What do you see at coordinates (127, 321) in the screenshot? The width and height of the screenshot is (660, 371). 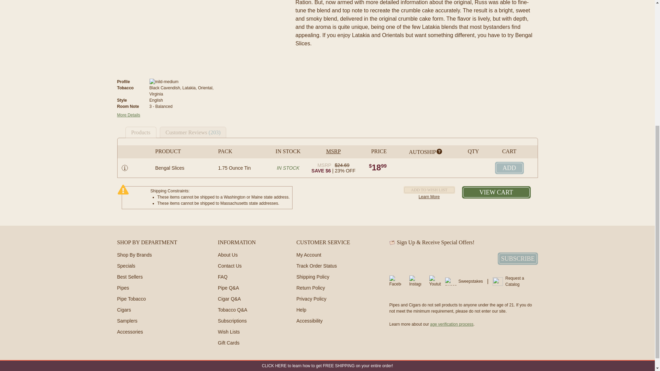 I see `Go to Samplers` at bounding box center [127, 321].